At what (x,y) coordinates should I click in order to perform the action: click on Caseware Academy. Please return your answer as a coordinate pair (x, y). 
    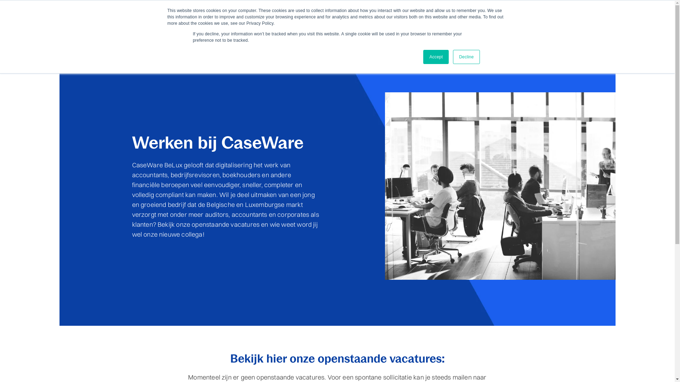
    Looking at the image, I should click on (490, 7).